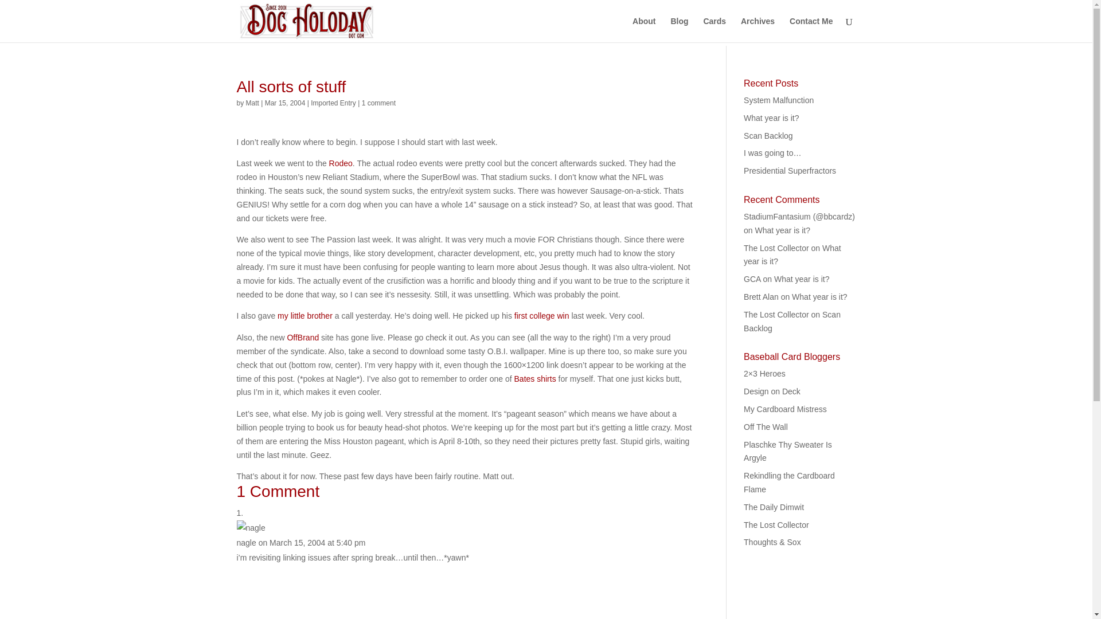 This screenshot has width=1101, height=619. What do you see at coordinates (792, 322) in the screenshot?
I see `Scan Backlog` at bounding box center [792, 322].